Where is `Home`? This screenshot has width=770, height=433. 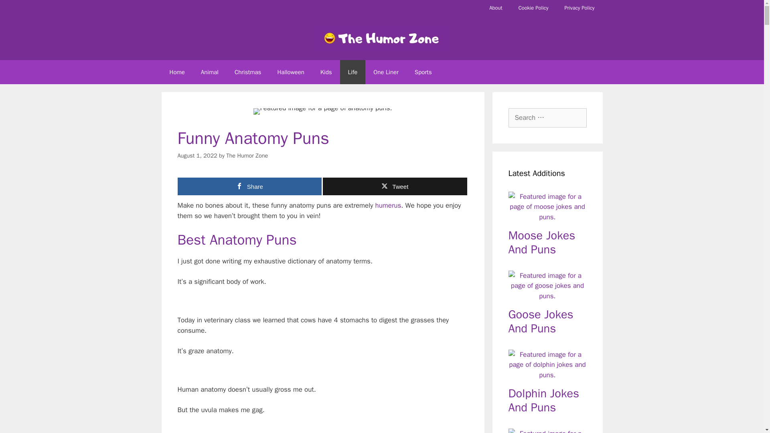
Home is located at coordinates (176, 72).